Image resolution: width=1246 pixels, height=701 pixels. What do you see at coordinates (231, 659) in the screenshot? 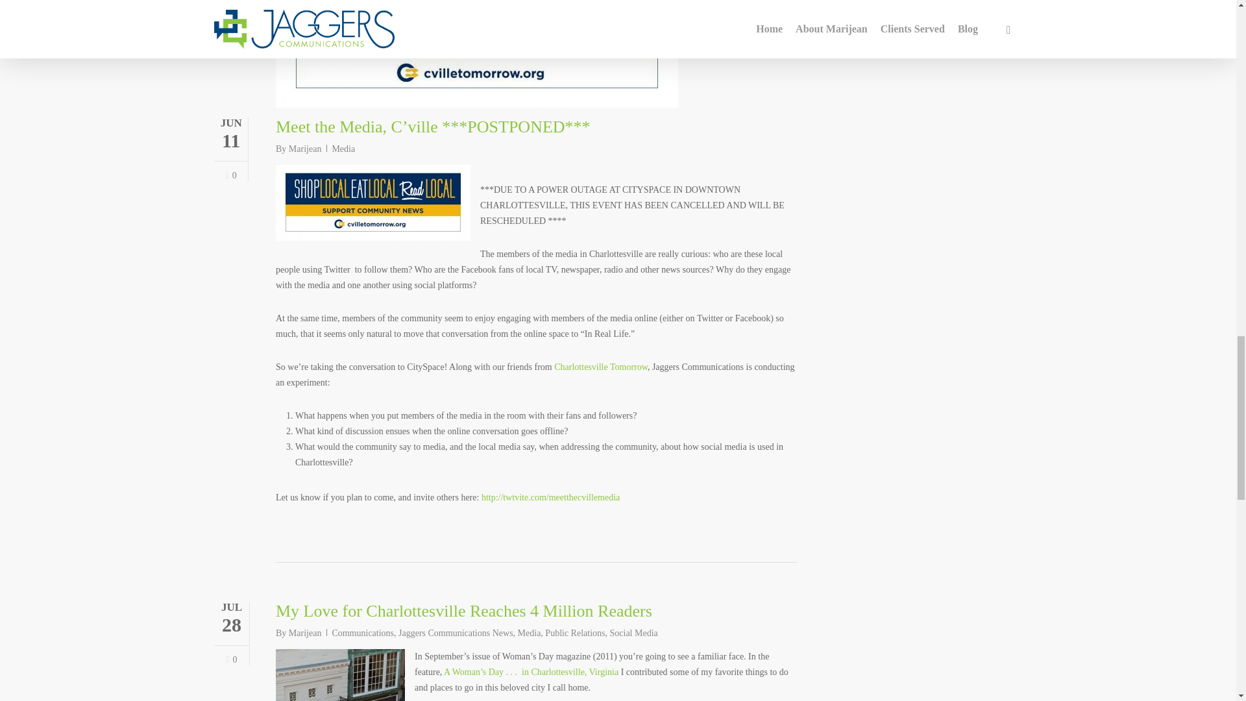
I see `Love this` at bounding box center [231, 659].